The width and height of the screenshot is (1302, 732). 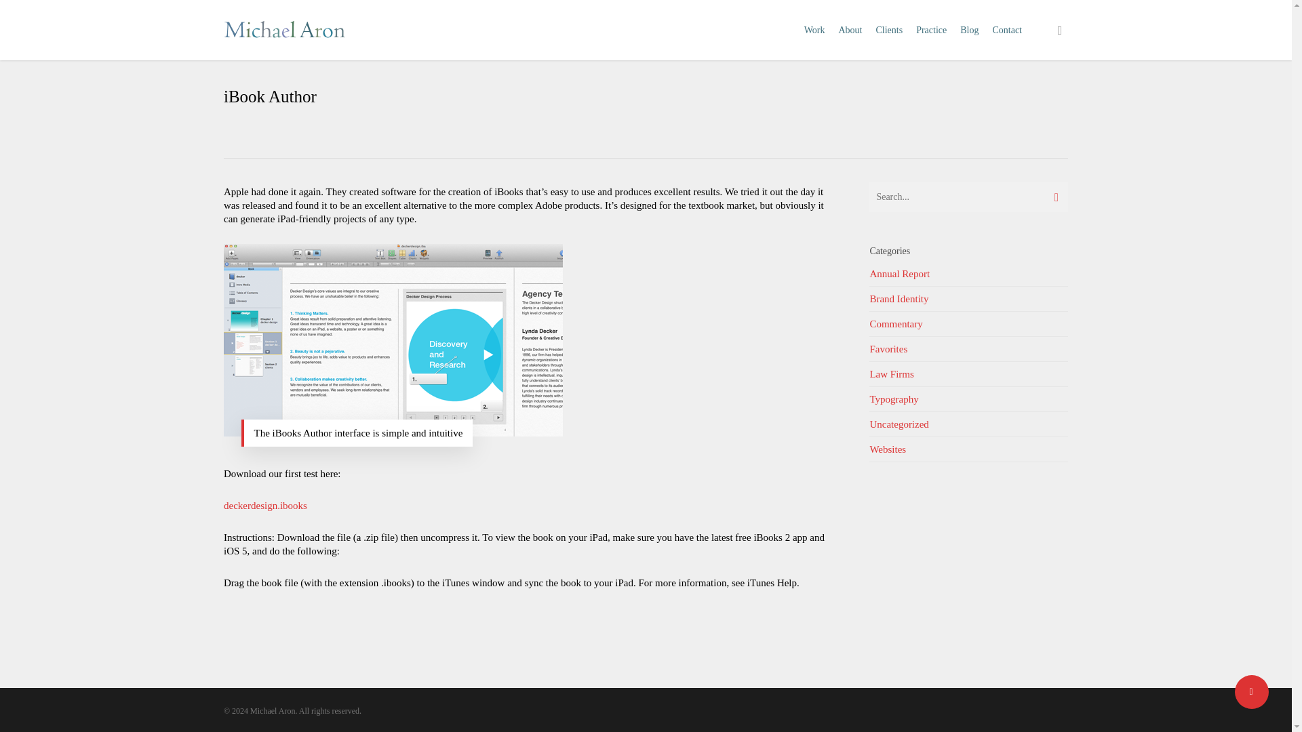 I want to click on Uncategorized, so click(x=968, y=424).